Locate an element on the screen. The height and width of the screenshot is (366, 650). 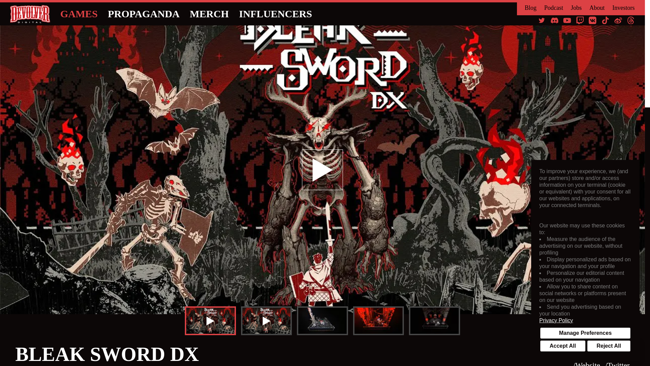
Jobs is located at coordinates (576, 7).